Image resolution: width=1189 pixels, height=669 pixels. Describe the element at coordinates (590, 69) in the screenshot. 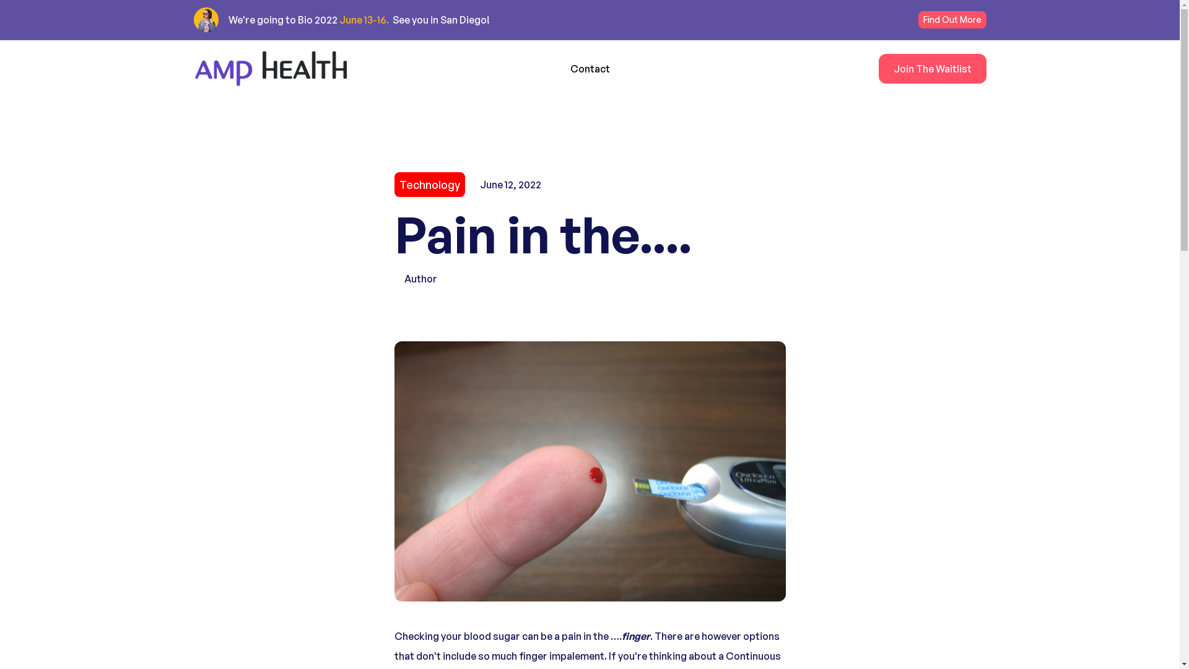

I see `Contact` at that location.